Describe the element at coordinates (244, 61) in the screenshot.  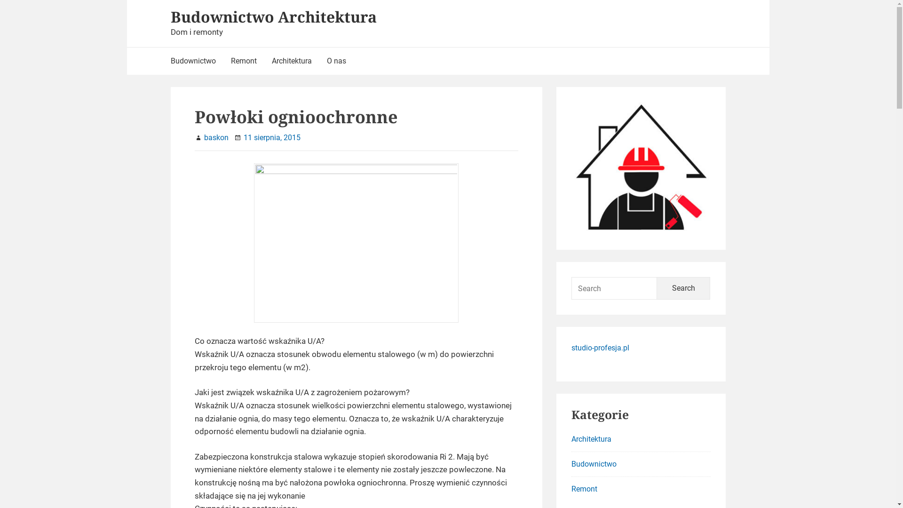
I see `Remont` at that location.